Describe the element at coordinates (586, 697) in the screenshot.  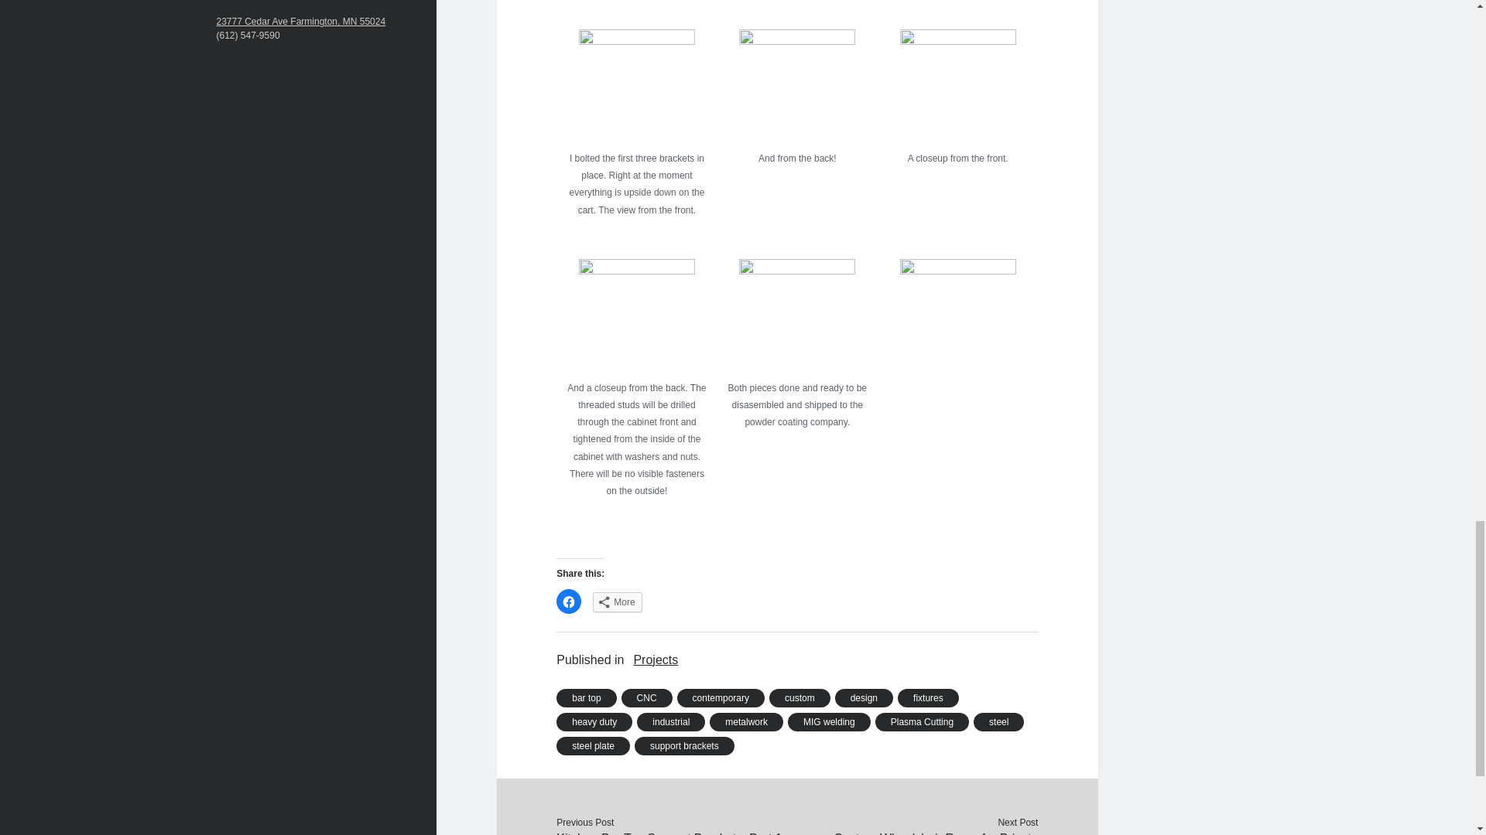
I see `View all posts tagged bar top` at that location.